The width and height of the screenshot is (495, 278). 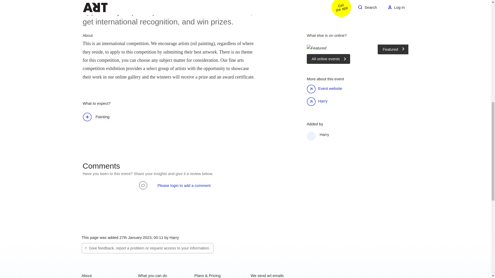 I want to click on Event website, so click(x=330, y=88).